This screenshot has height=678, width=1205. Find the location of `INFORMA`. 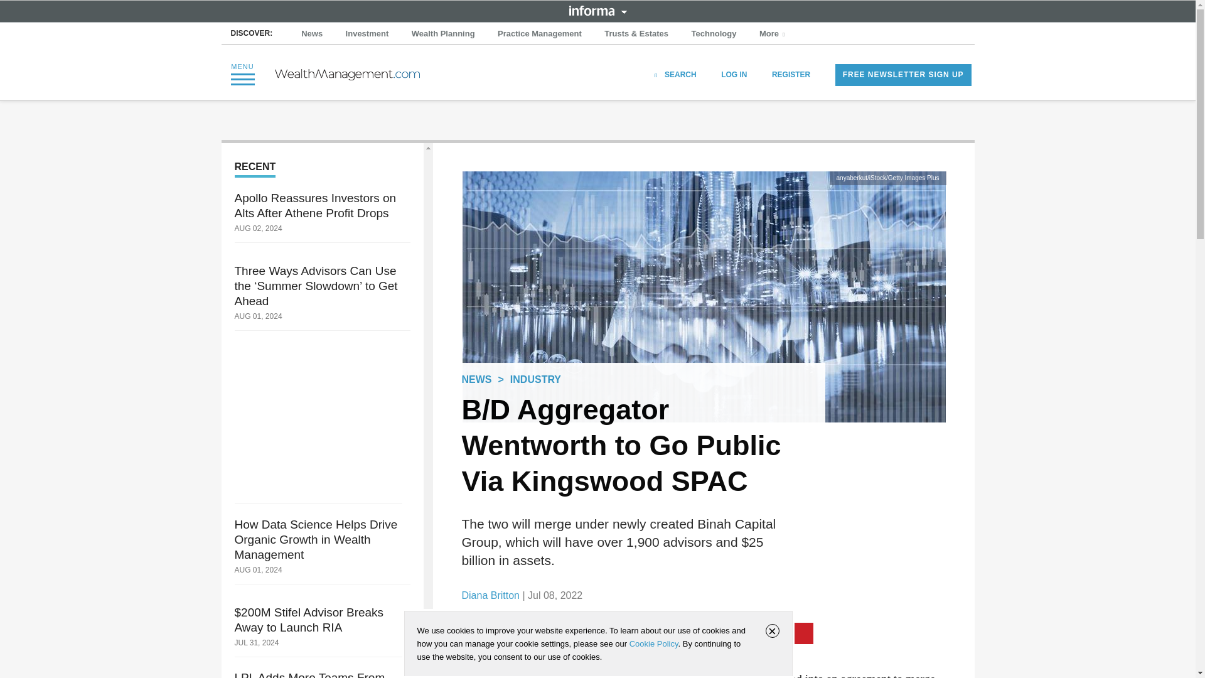

INFORMA is located at coordinates (597, 10).